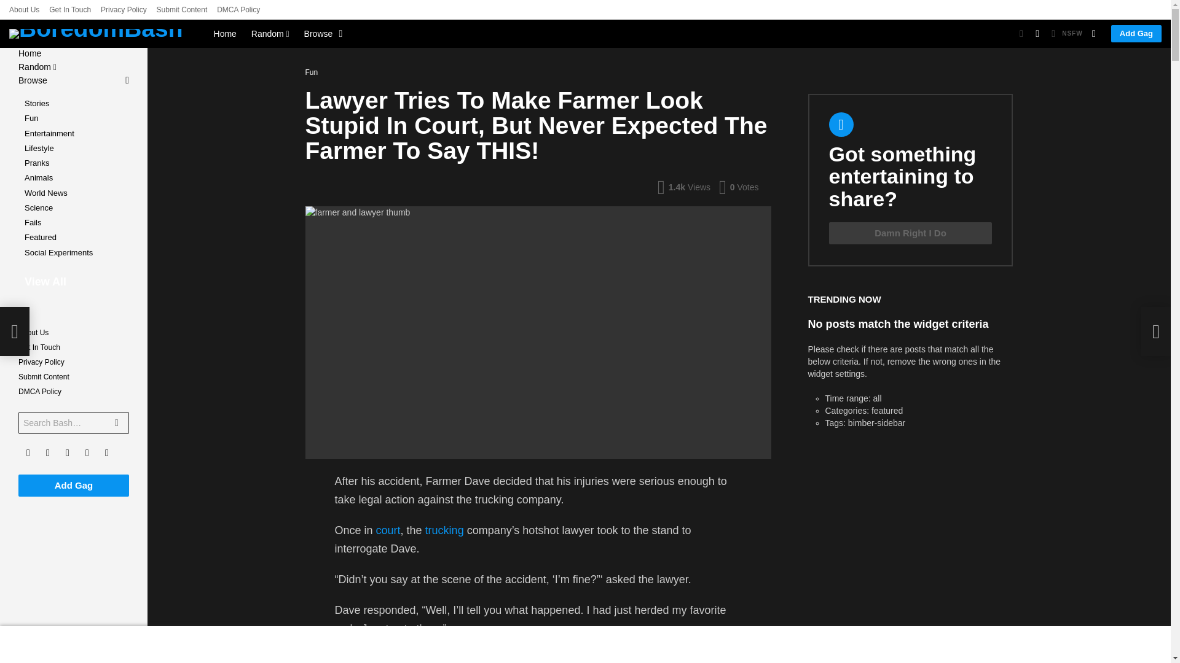 This screenshot has width=1180, height=663. What do you see at coordinates (182, 10) in the screenshot?
I see `Submit Content` at bounding box center [182, 10].